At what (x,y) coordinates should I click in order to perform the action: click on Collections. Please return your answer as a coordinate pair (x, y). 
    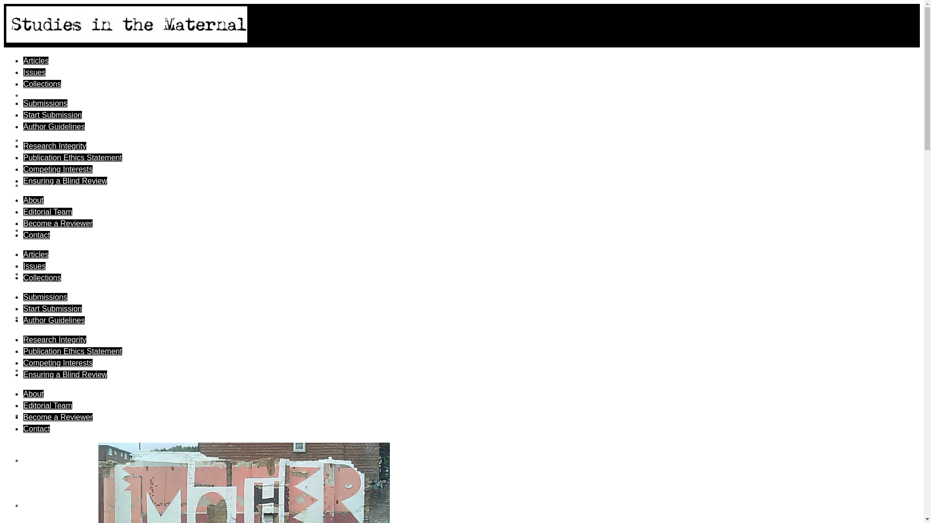
    Looking at the image, I should click on (42, 277).